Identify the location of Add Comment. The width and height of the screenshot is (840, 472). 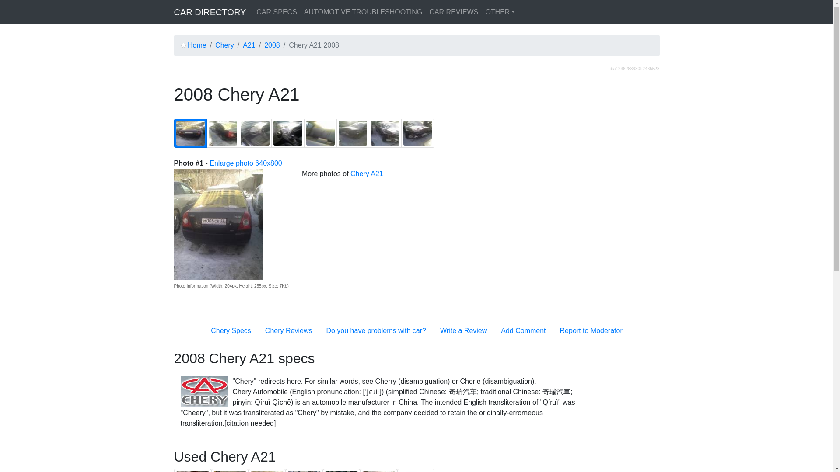
(523, 330).